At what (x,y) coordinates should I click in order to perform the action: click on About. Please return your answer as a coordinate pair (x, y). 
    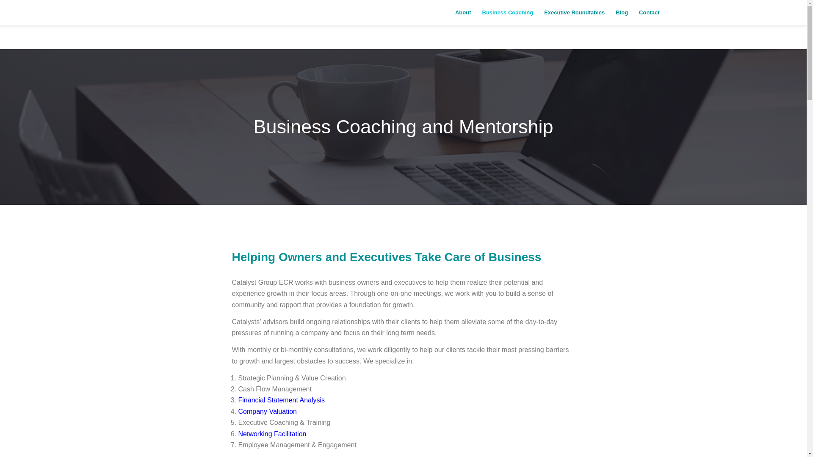
    Looking at the image, I should click on (463, 13).